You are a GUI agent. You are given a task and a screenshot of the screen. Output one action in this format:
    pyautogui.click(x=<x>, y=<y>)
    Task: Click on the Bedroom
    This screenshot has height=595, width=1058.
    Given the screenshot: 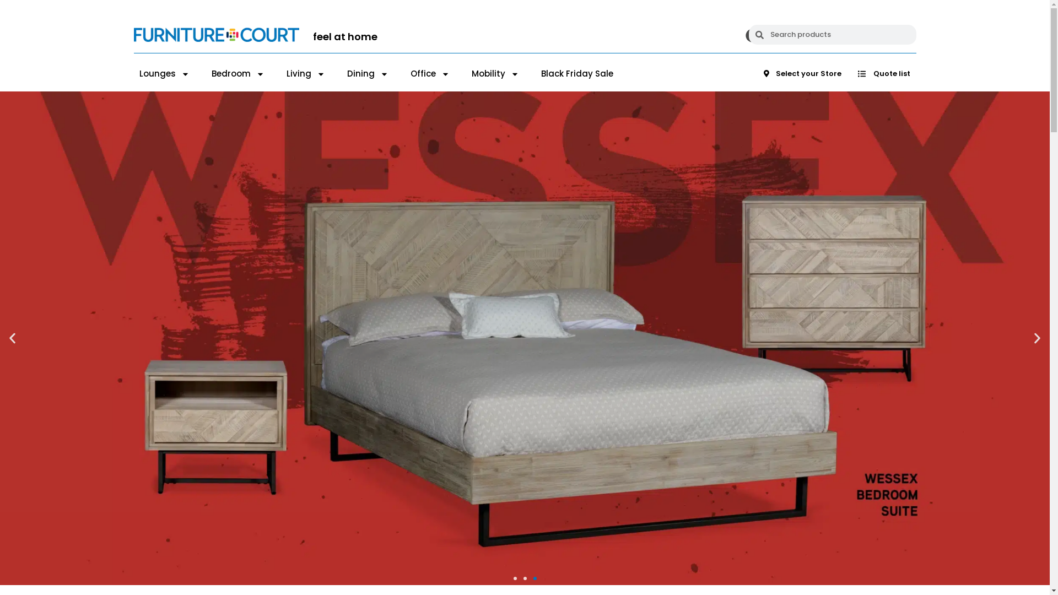 What is the action you would take?
    pyautogui.click(x=238, y=74)
    